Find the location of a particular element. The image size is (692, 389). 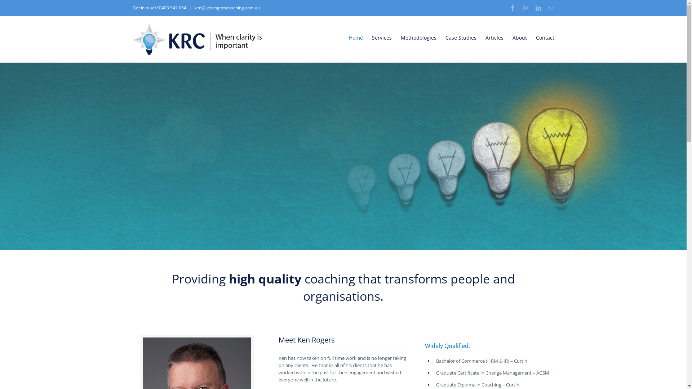

Contact is located at coordinates (545, 38).